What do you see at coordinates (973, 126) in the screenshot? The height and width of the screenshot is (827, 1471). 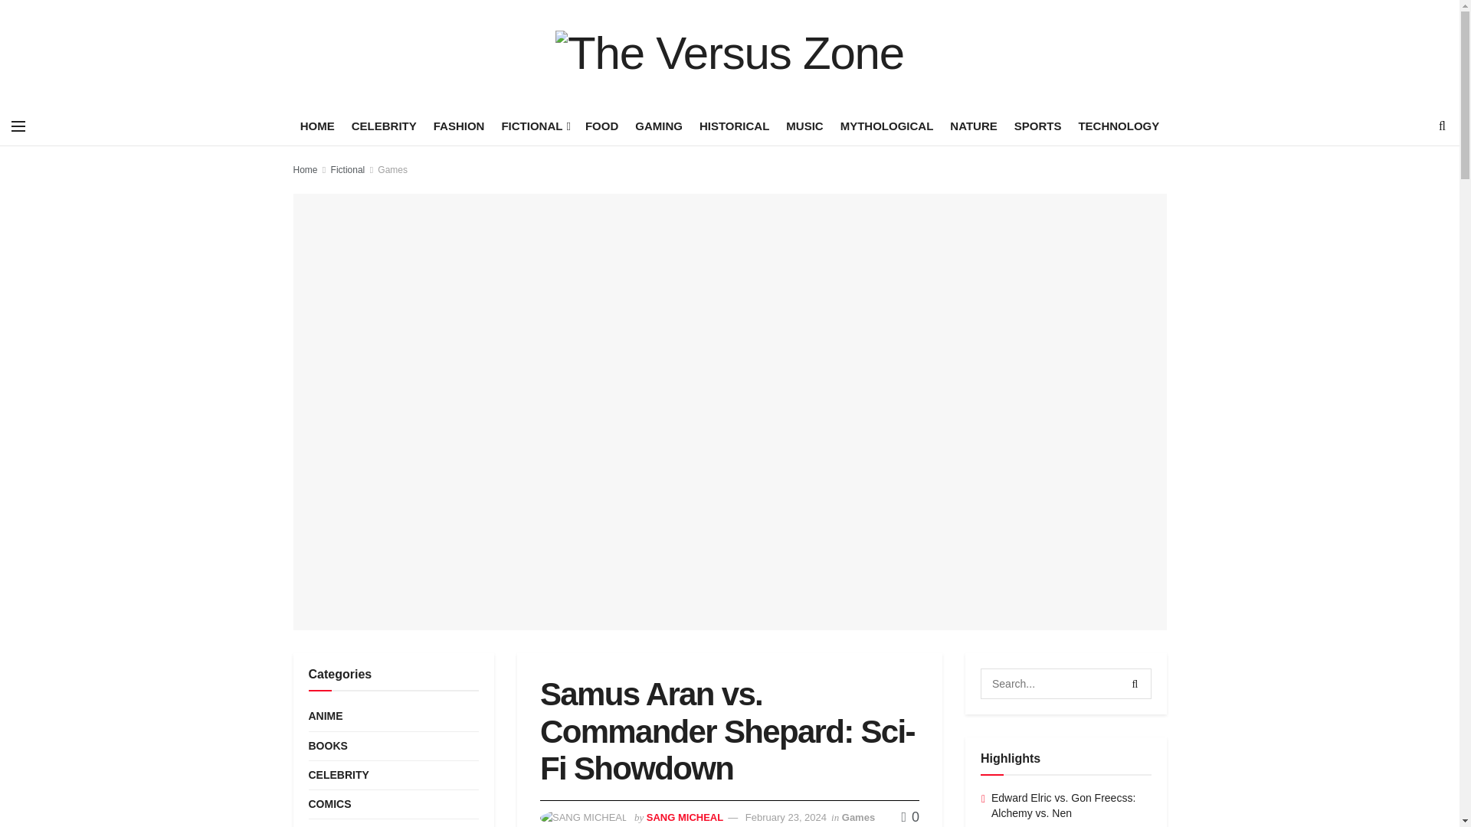 I see `NATURE` at bounding box center [973, 126].